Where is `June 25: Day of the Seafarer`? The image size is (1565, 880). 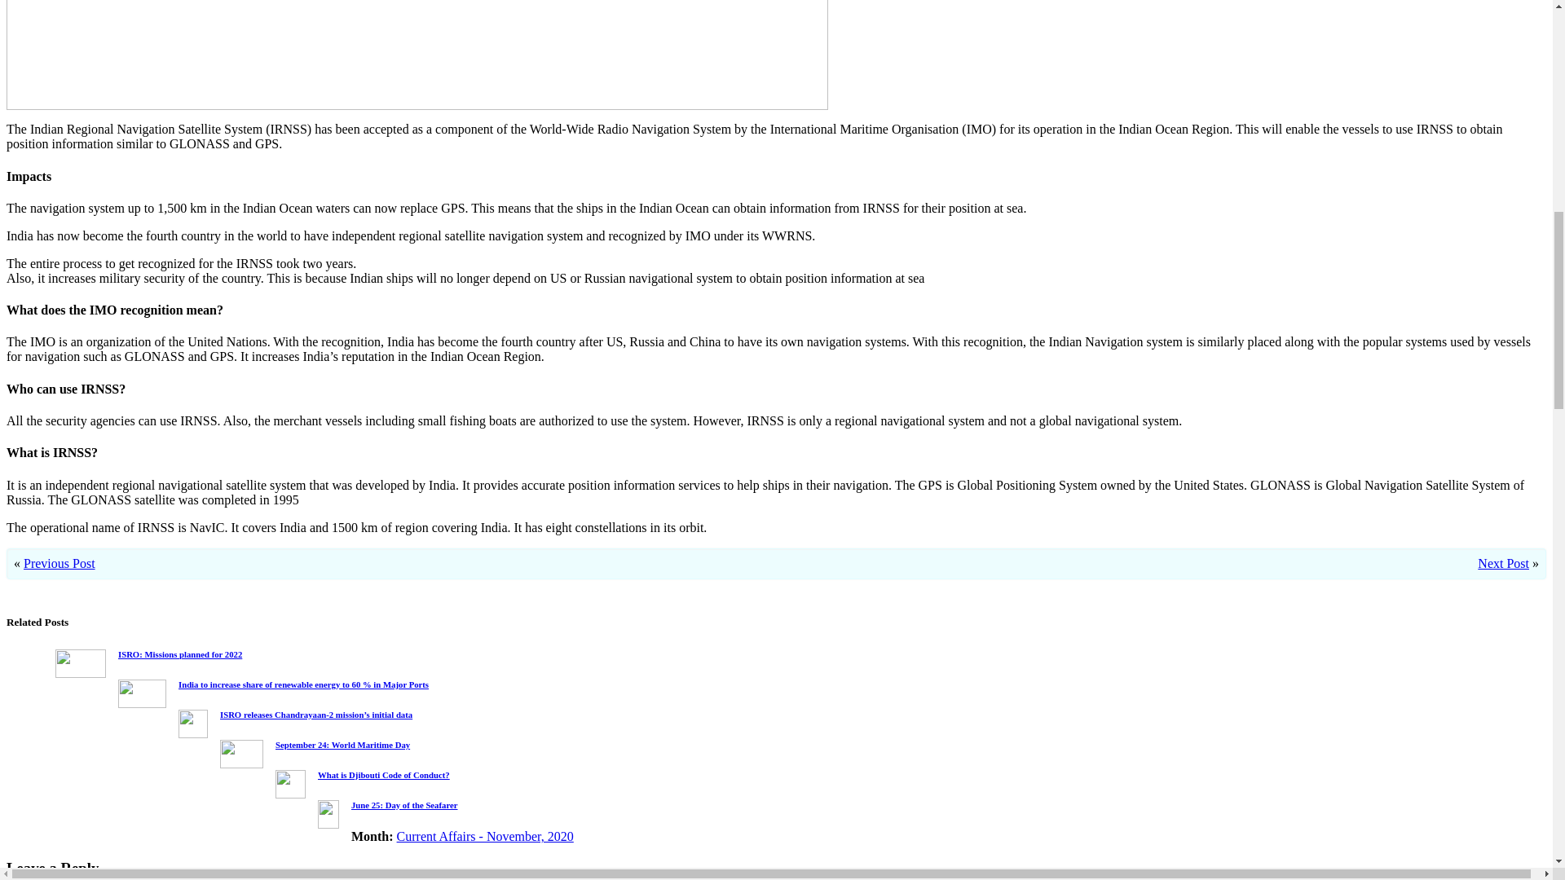
June 25: Day of the Seafarer is located at coordinates (404, 804).